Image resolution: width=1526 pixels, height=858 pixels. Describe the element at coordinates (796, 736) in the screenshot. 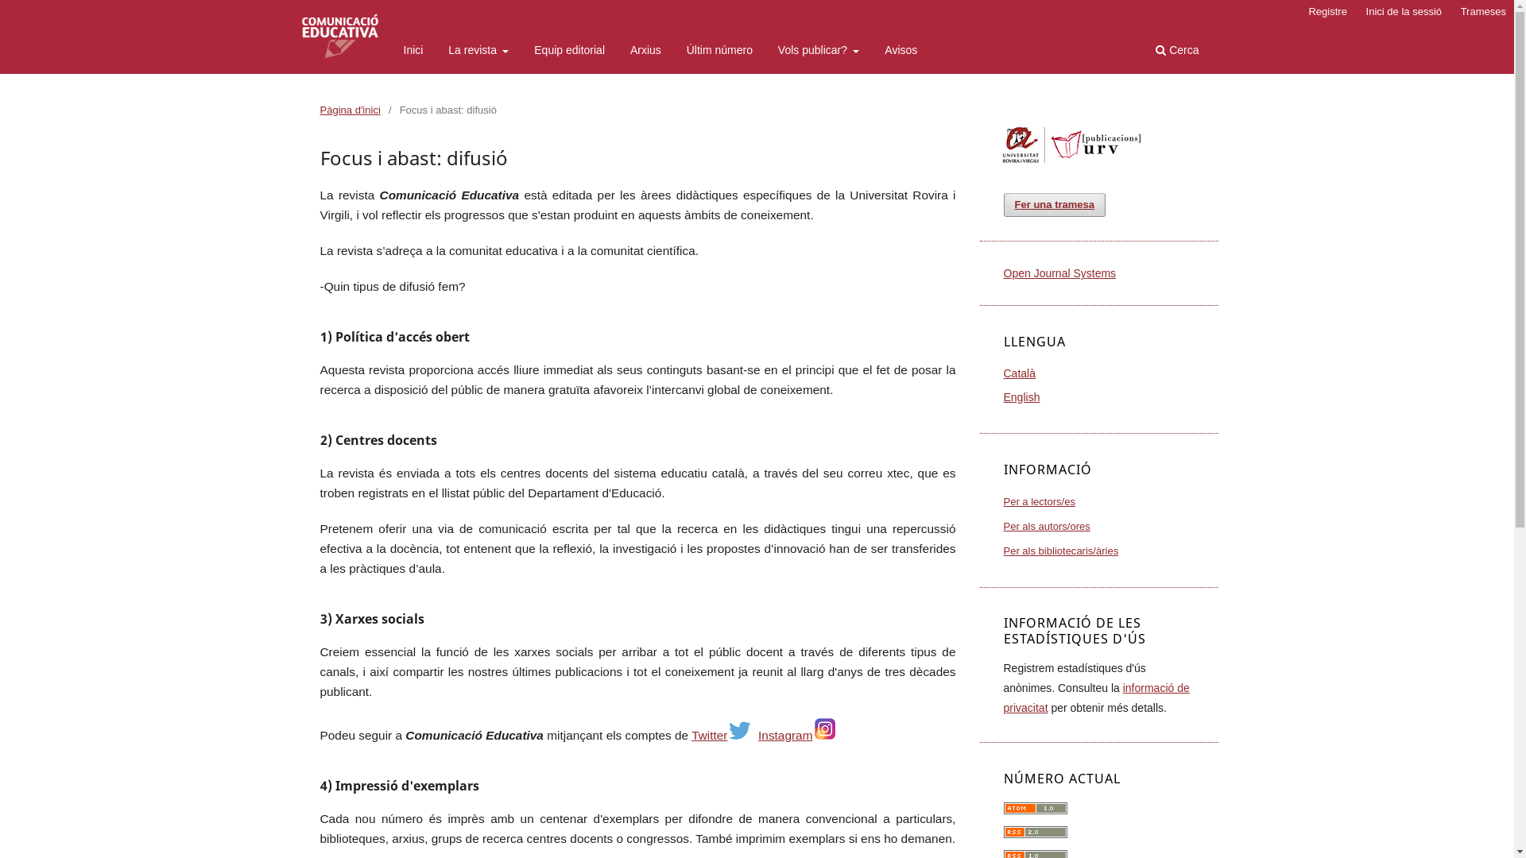

I see `Instagram` at that location.